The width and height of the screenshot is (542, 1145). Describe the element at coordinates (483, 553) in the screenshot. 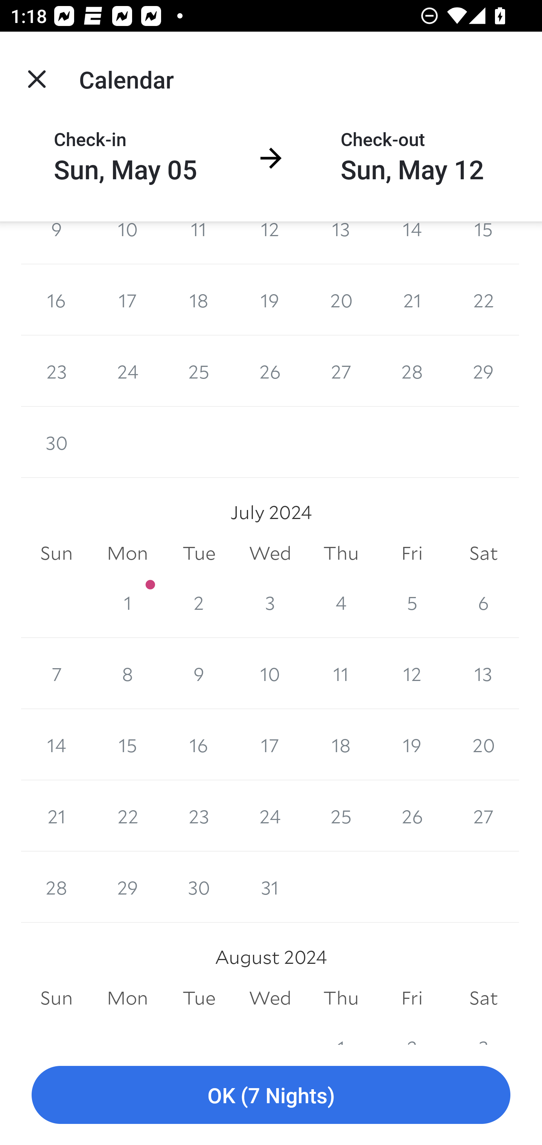

I see `Sat` at that location.